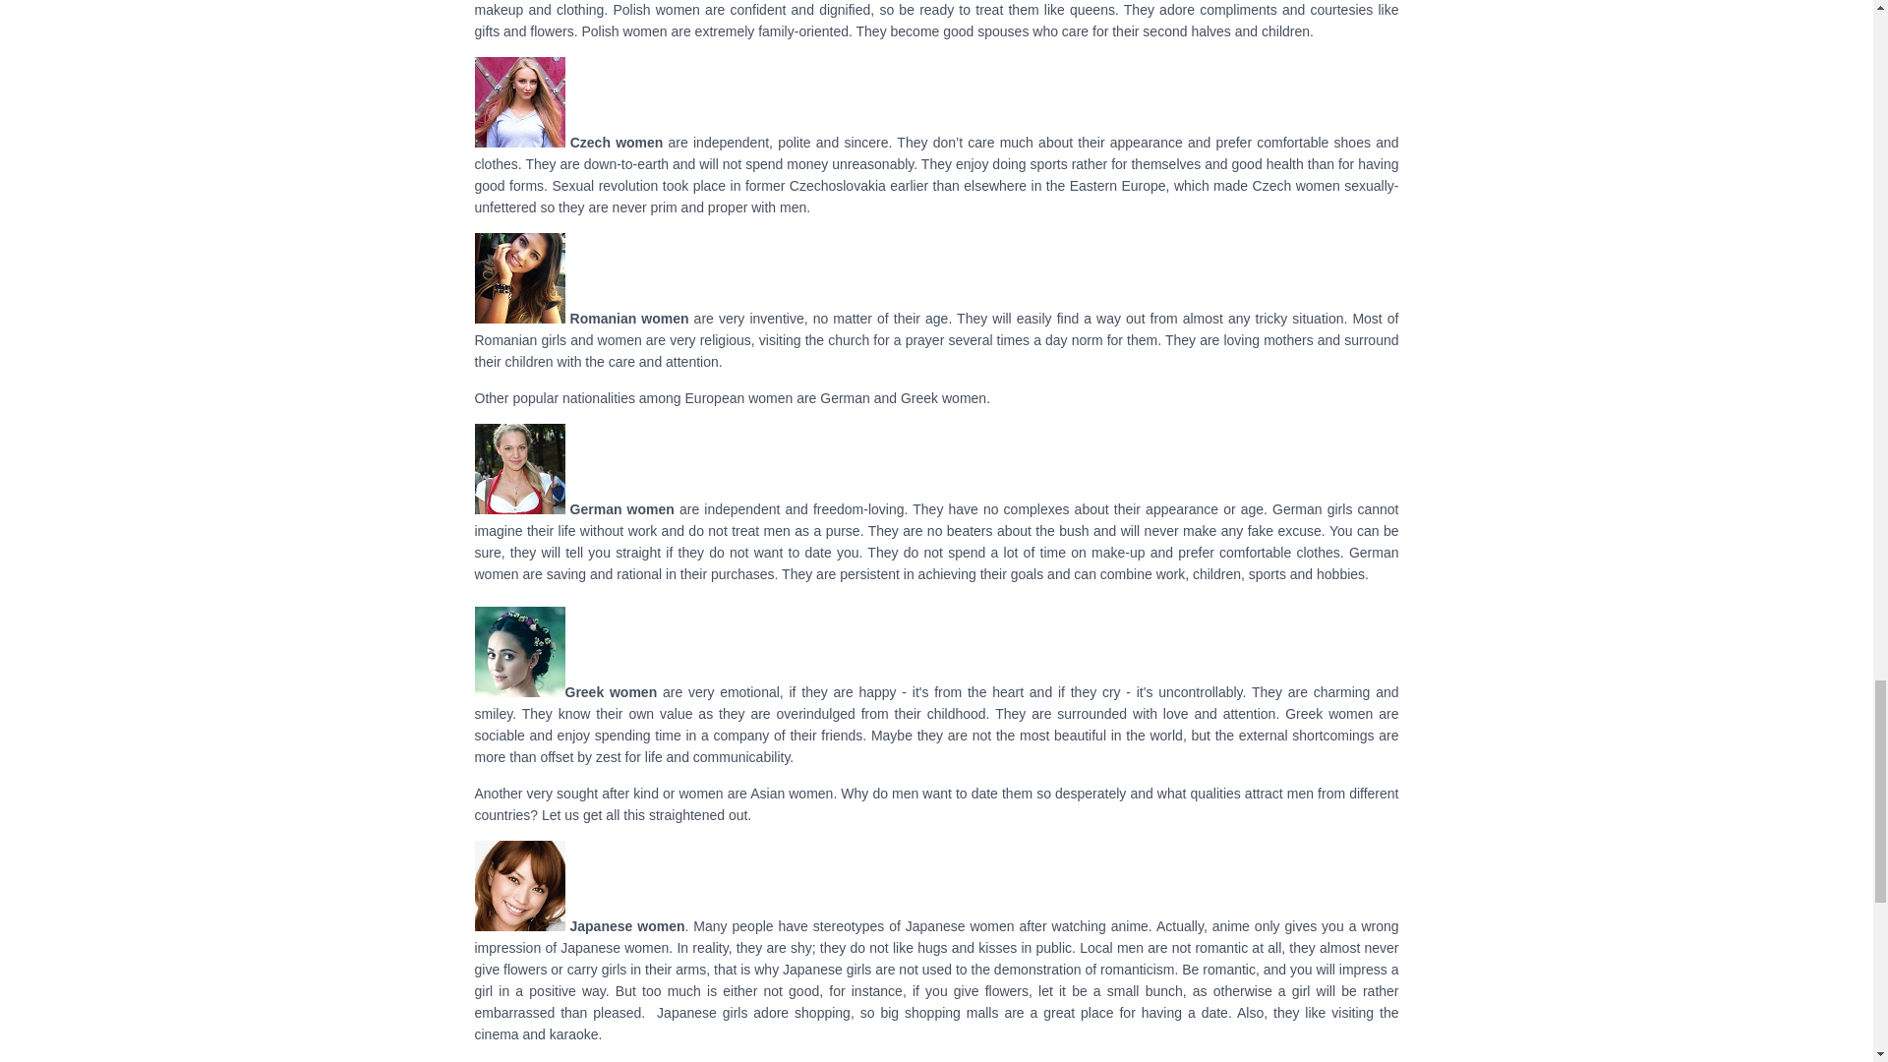 The width and height of the screenshot is (1888, 1062). Describe the element at coordinates (519, 468) in the screenshot. I see `german girls` at that location.